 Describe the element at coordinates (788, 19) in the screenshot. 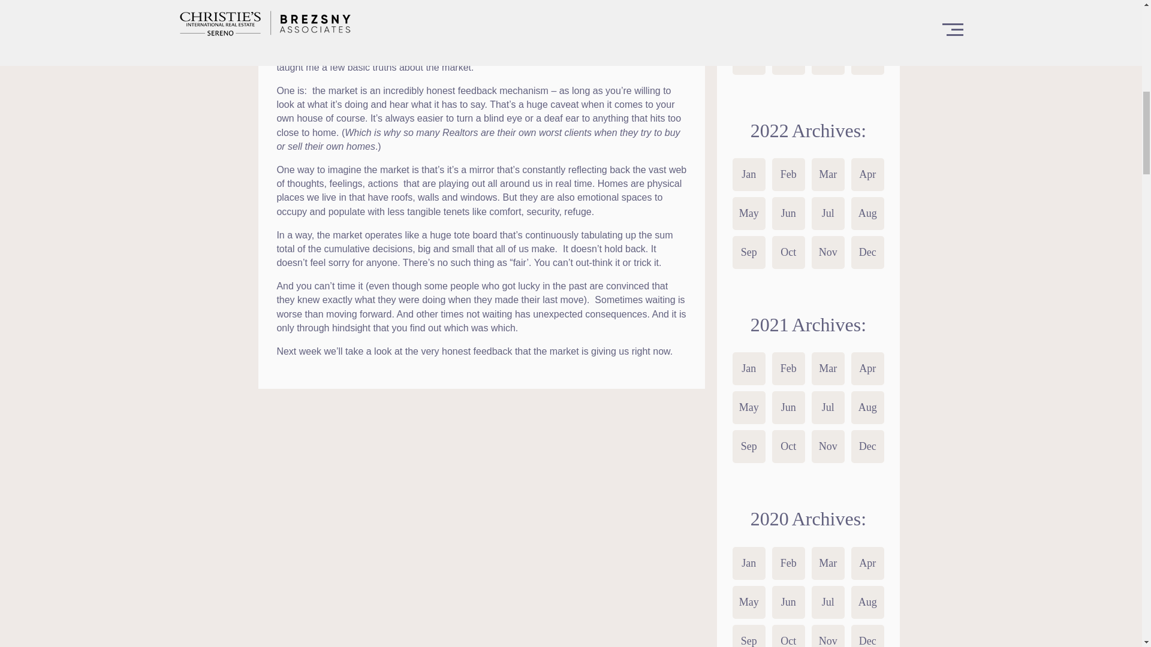

I see `Jun` at that location.